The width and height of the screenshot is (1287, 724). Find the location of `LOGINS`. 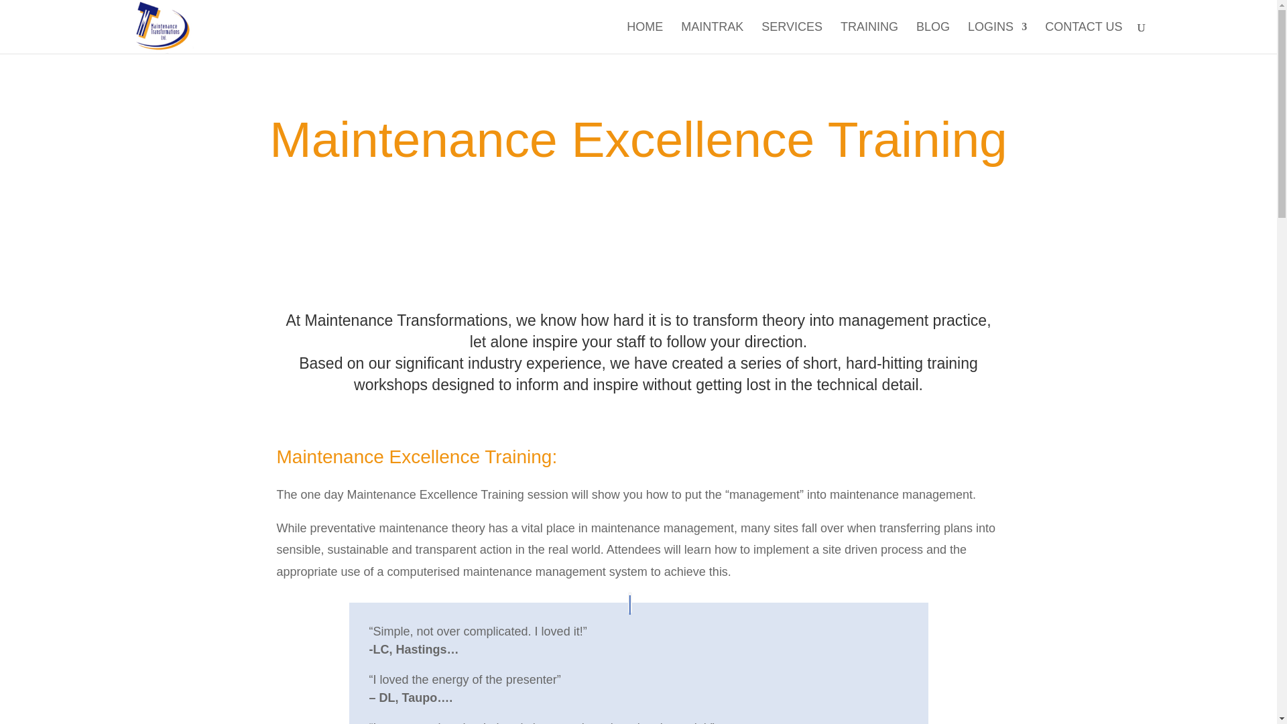

LOGINS is located at coordinates (997, 38).